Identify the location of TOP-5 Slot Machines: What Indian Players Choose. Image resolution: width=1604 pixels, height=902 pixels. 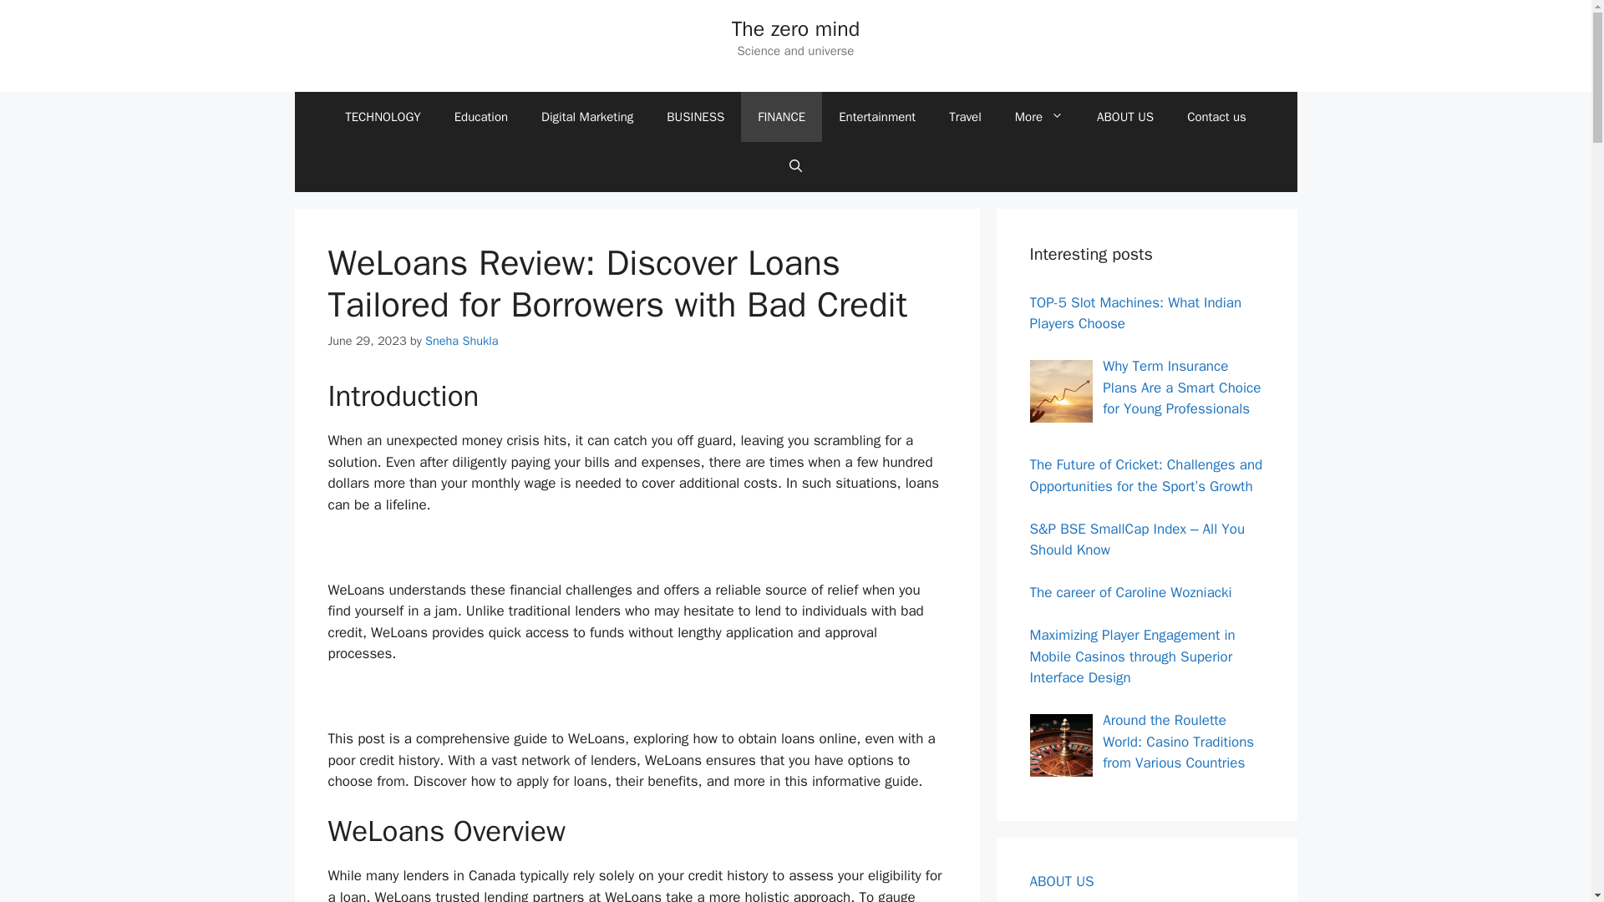
(1135, 313).